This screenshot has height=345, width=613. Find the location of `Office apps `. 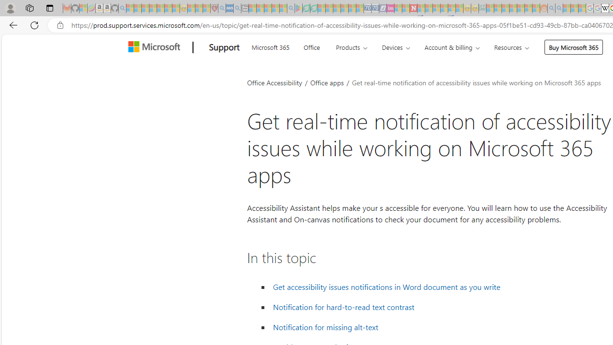

Office apps  is located at coordinates (328, 82).